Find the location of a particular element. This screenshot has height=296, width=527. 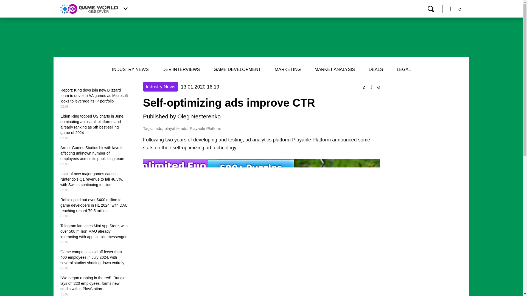

Home is located at coordinates (89, 8).